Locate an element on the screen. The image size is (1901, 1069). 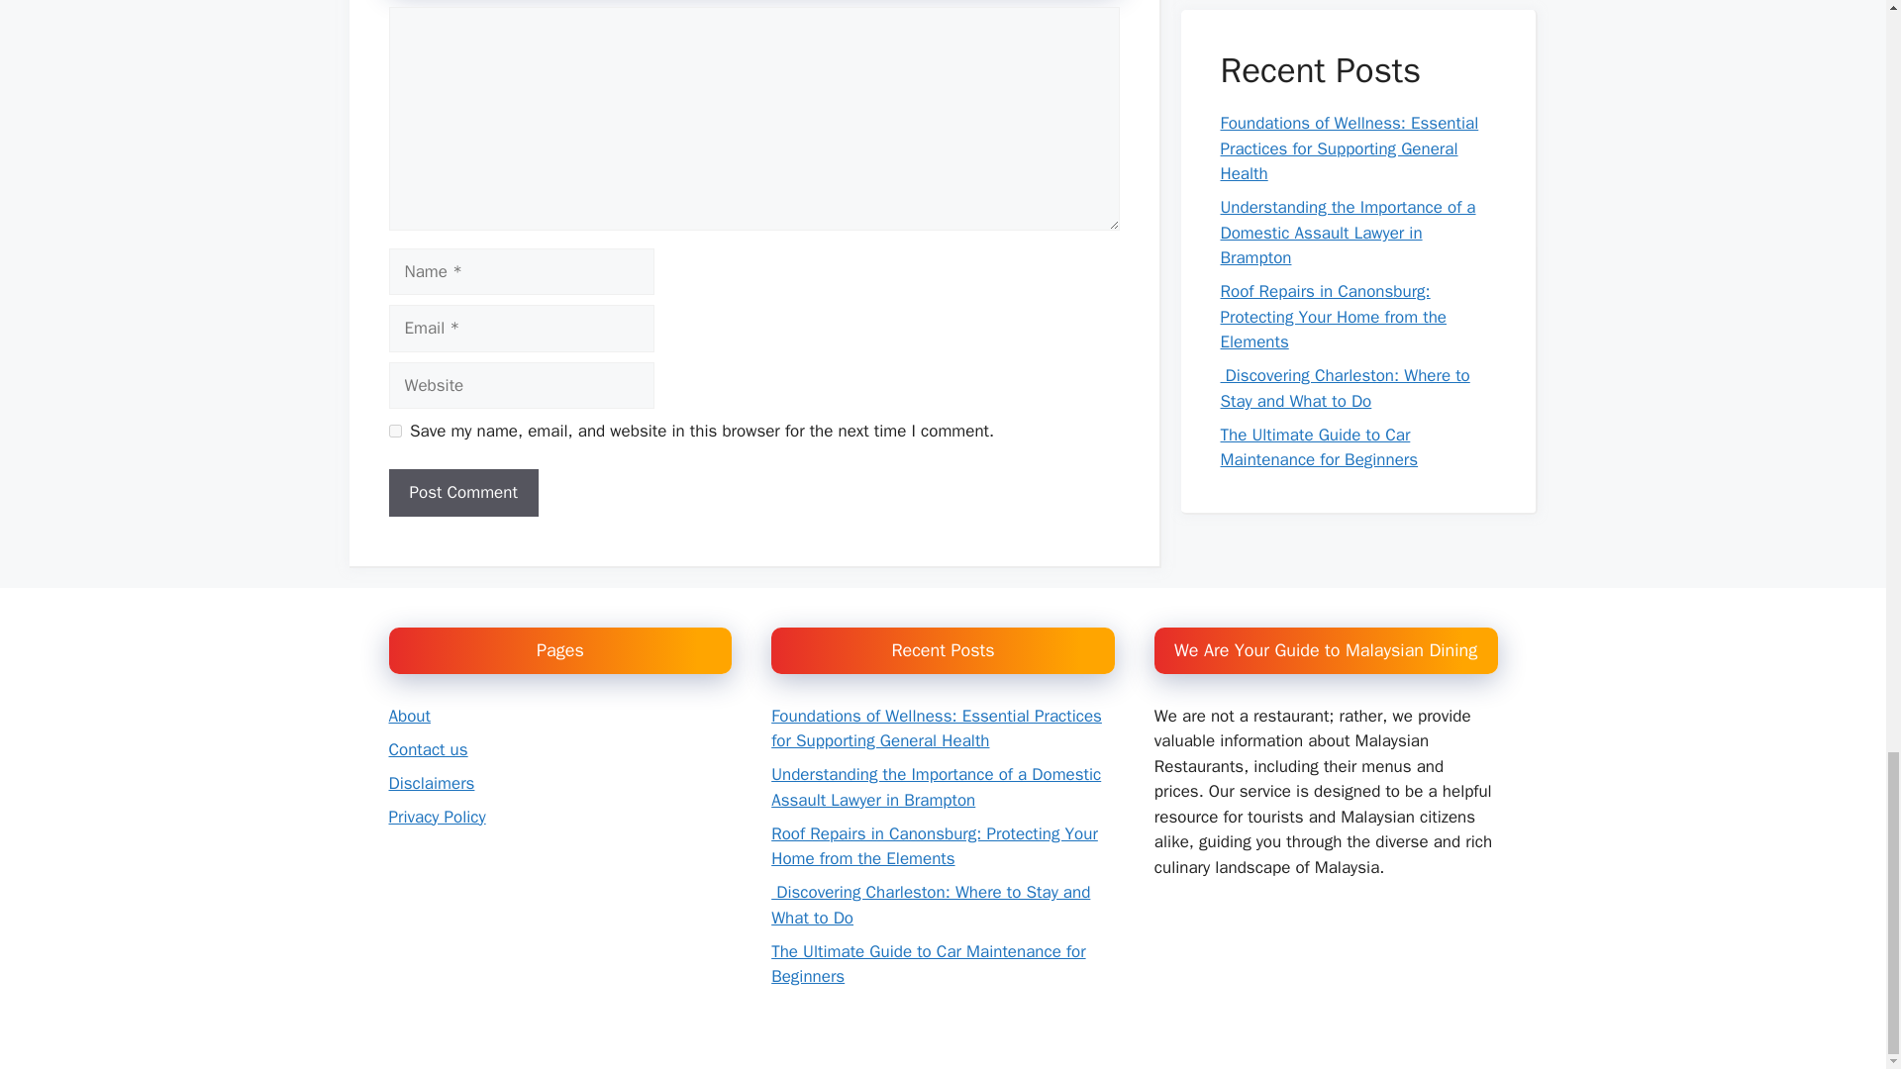
Post Comment is located at coordinates (462, 493).